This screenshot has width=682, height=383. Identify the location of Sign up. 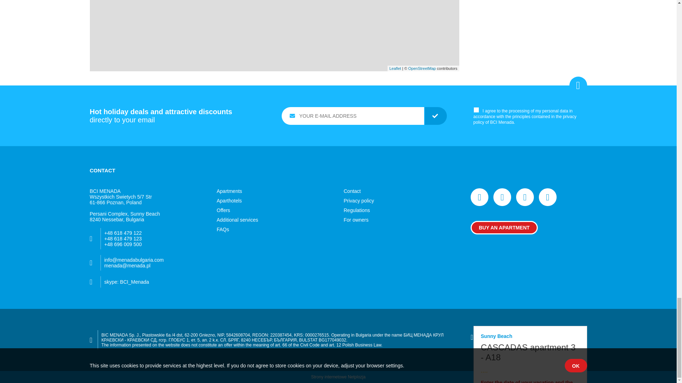
(435, 116).